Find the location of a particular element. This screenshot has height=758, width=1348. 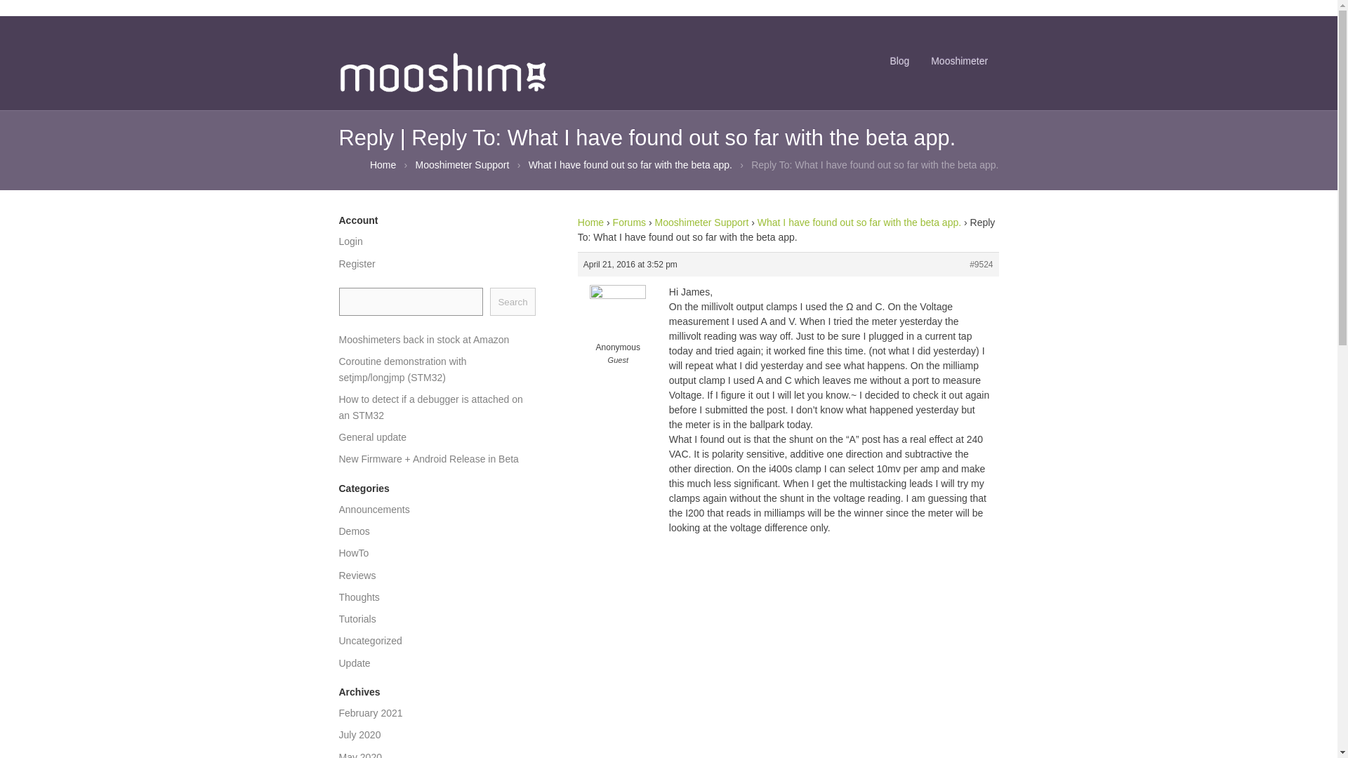

February 2021 is located at coordinates (369, 712).